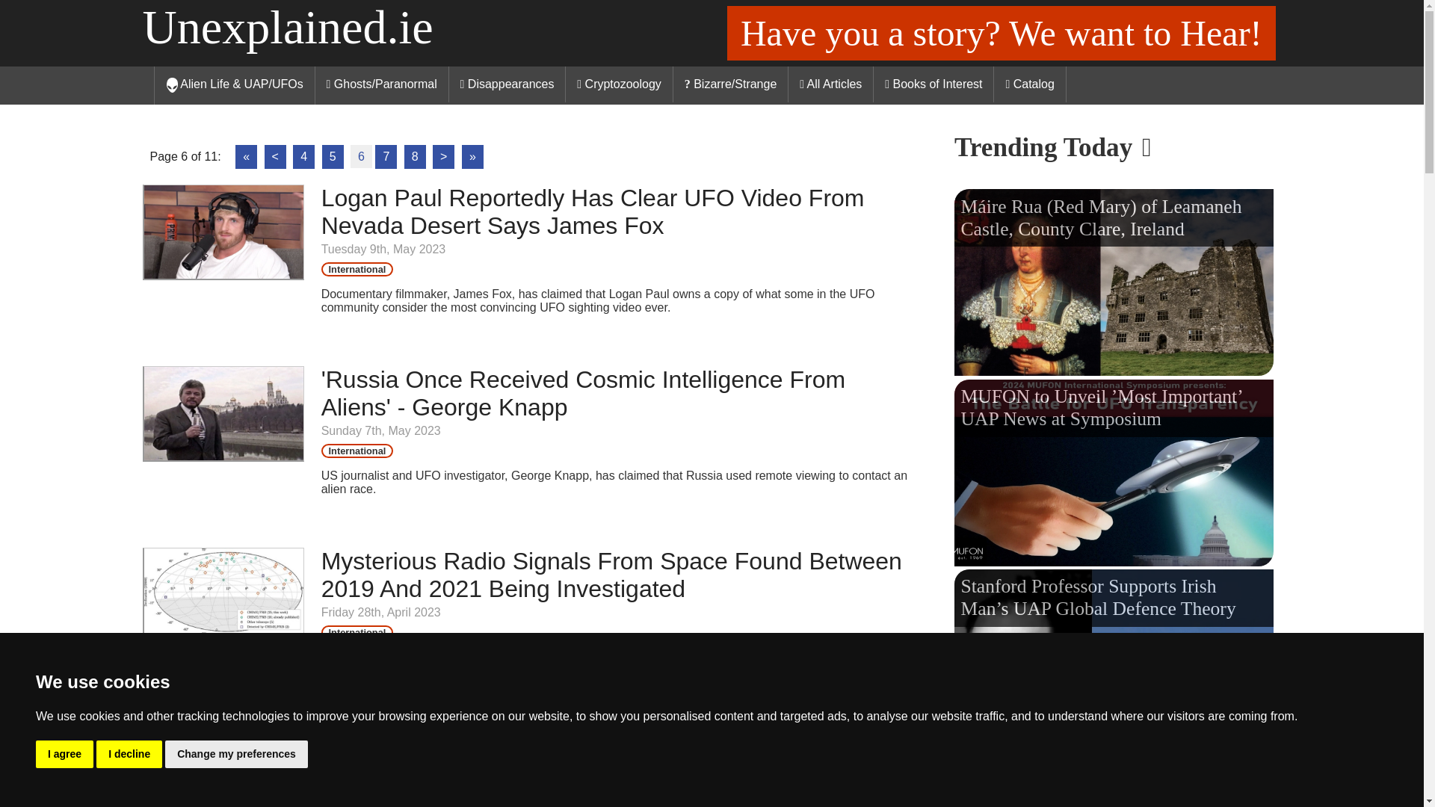 This screenshot has height=807, width=1435. Describe the element at coordinates (1030, 84) in the screenshot. I see `Catalog` at that location.